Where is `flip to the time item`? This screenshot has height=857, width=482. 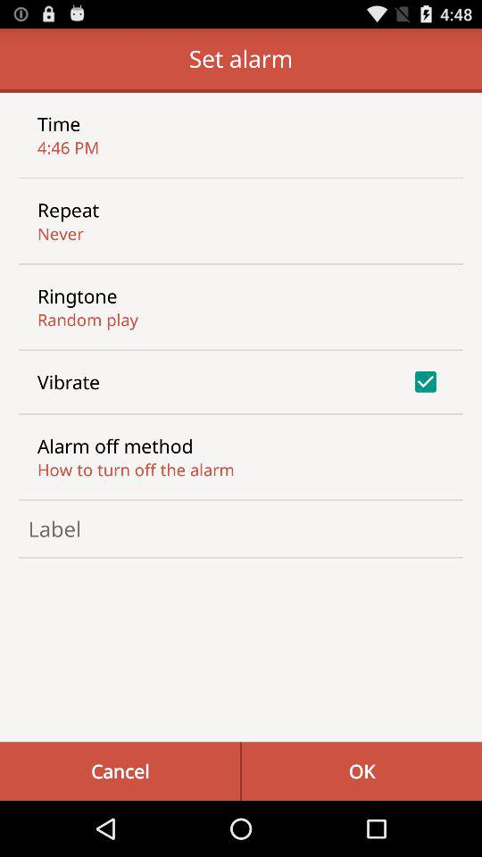 flip to the time item is located at coordinates (59, 123).